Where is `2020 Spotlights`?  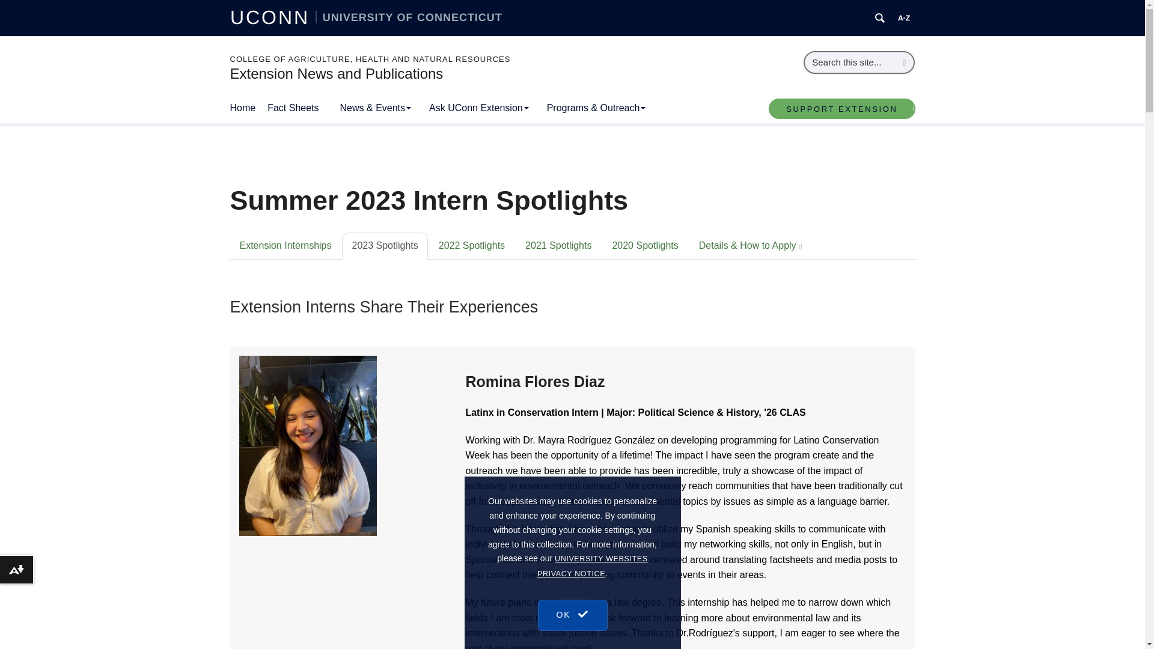
2020 Spotlights is located at coordinates (645, 246).